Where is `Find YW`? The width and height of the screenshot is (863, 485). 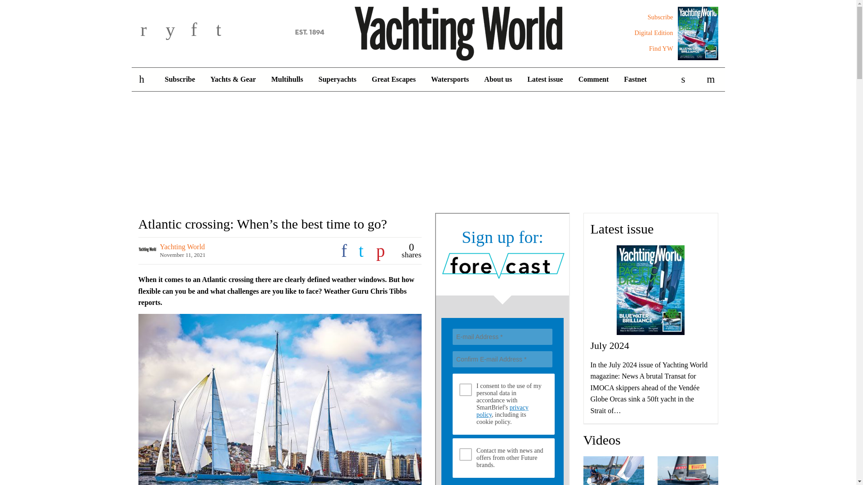
Find YW is located at coordinates (661, 48).